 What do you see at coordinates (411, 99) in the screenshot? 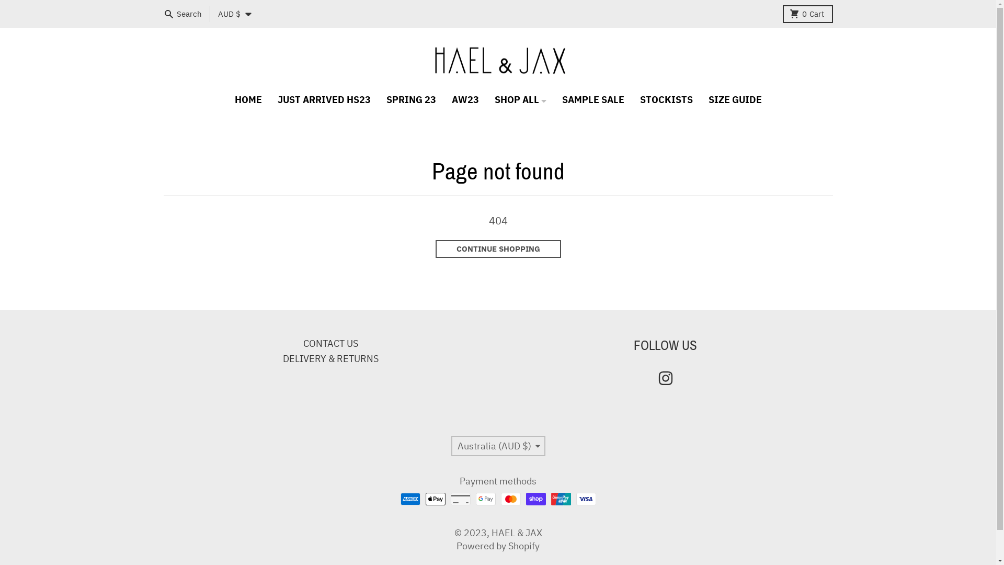
I see `SPRING 23` at bounding box center [411, 99].